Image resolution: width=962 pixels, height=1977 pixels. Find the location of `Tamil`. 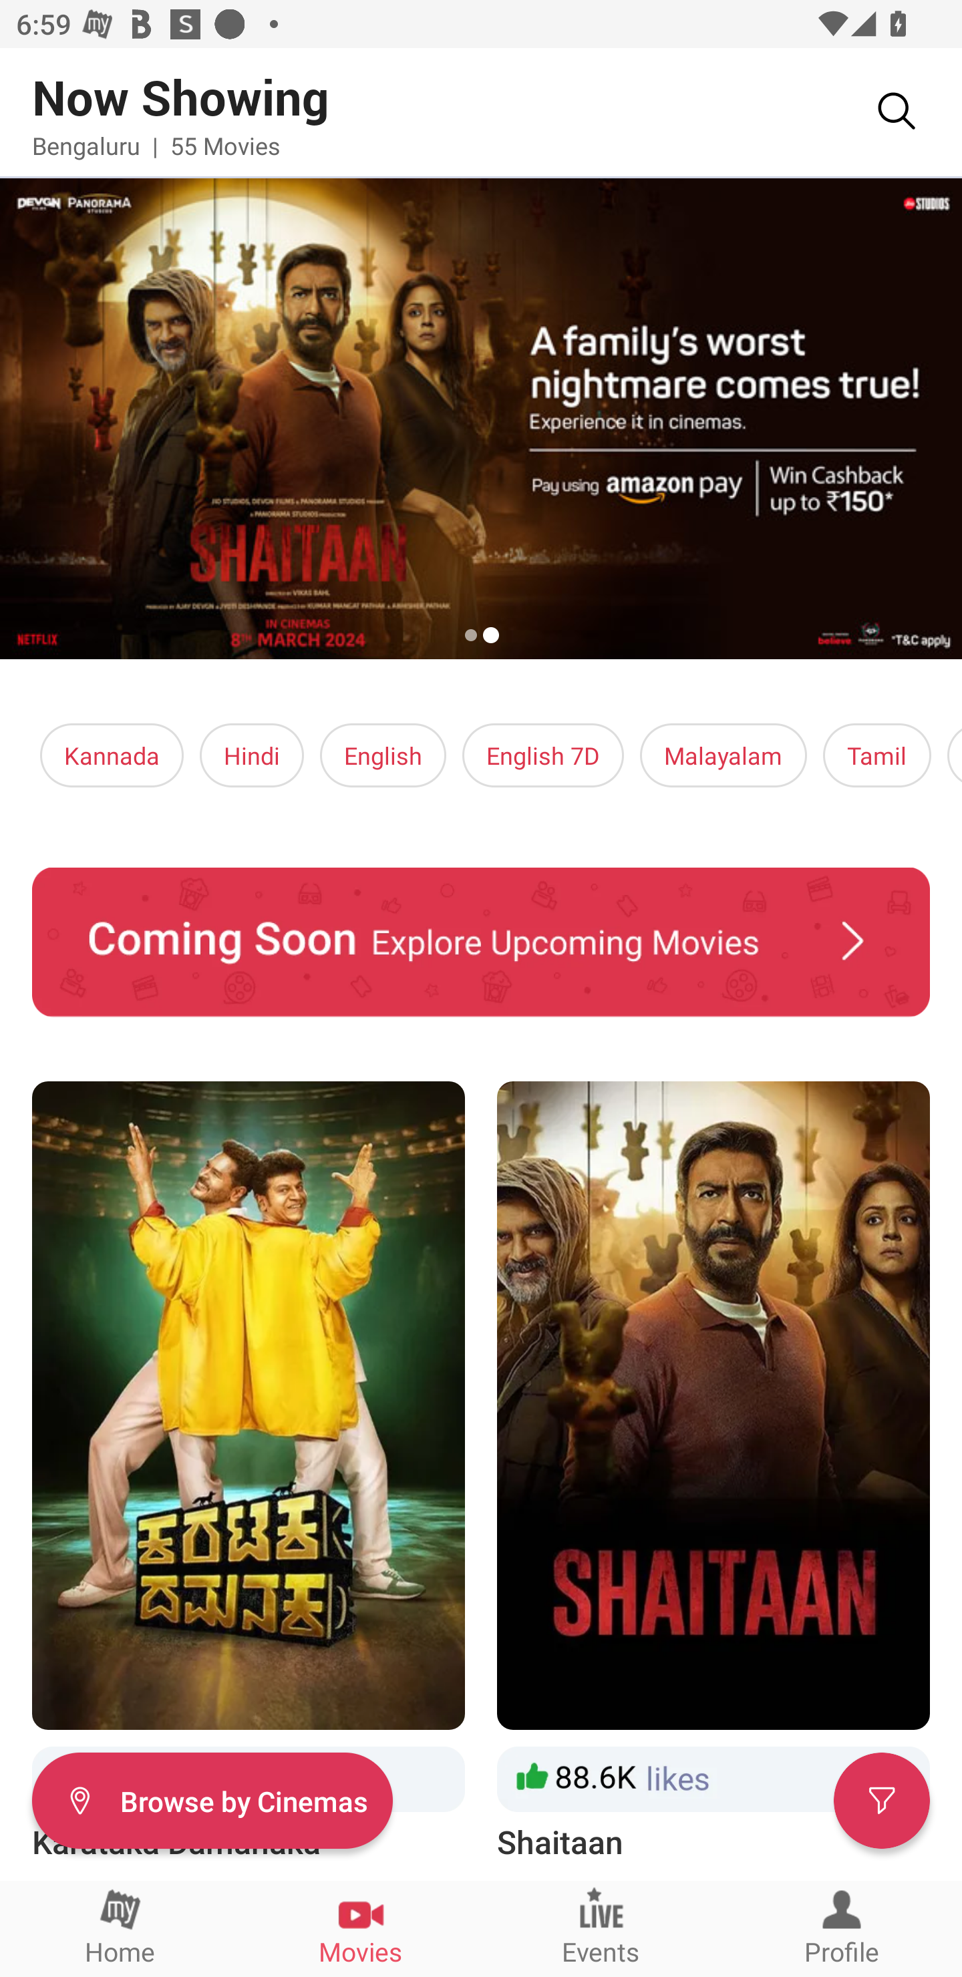

Tamil is located at coordinates (876, 755).